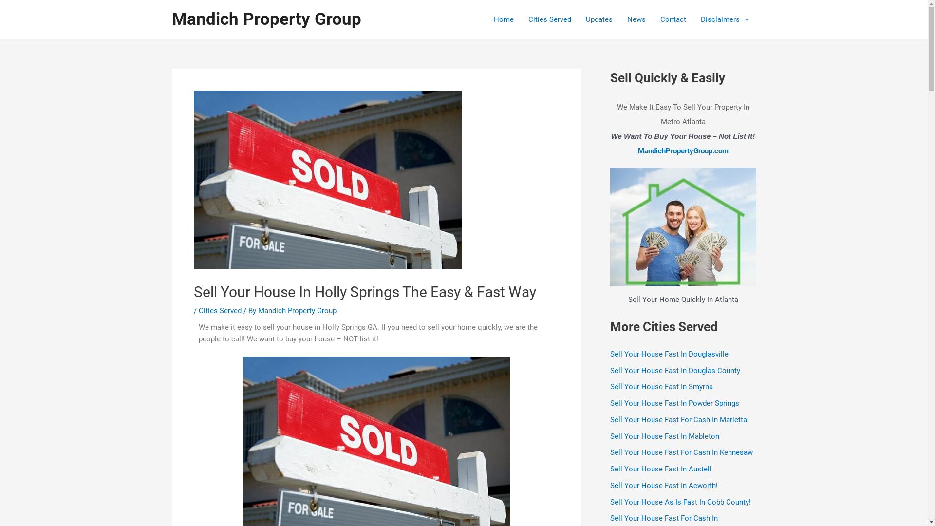 This screenshot has height=526, width=935. Describe the element at coordinates (680, 502) in the screenshot. I see `Sell Your House As Is Fast In Cobb County!` at that location.